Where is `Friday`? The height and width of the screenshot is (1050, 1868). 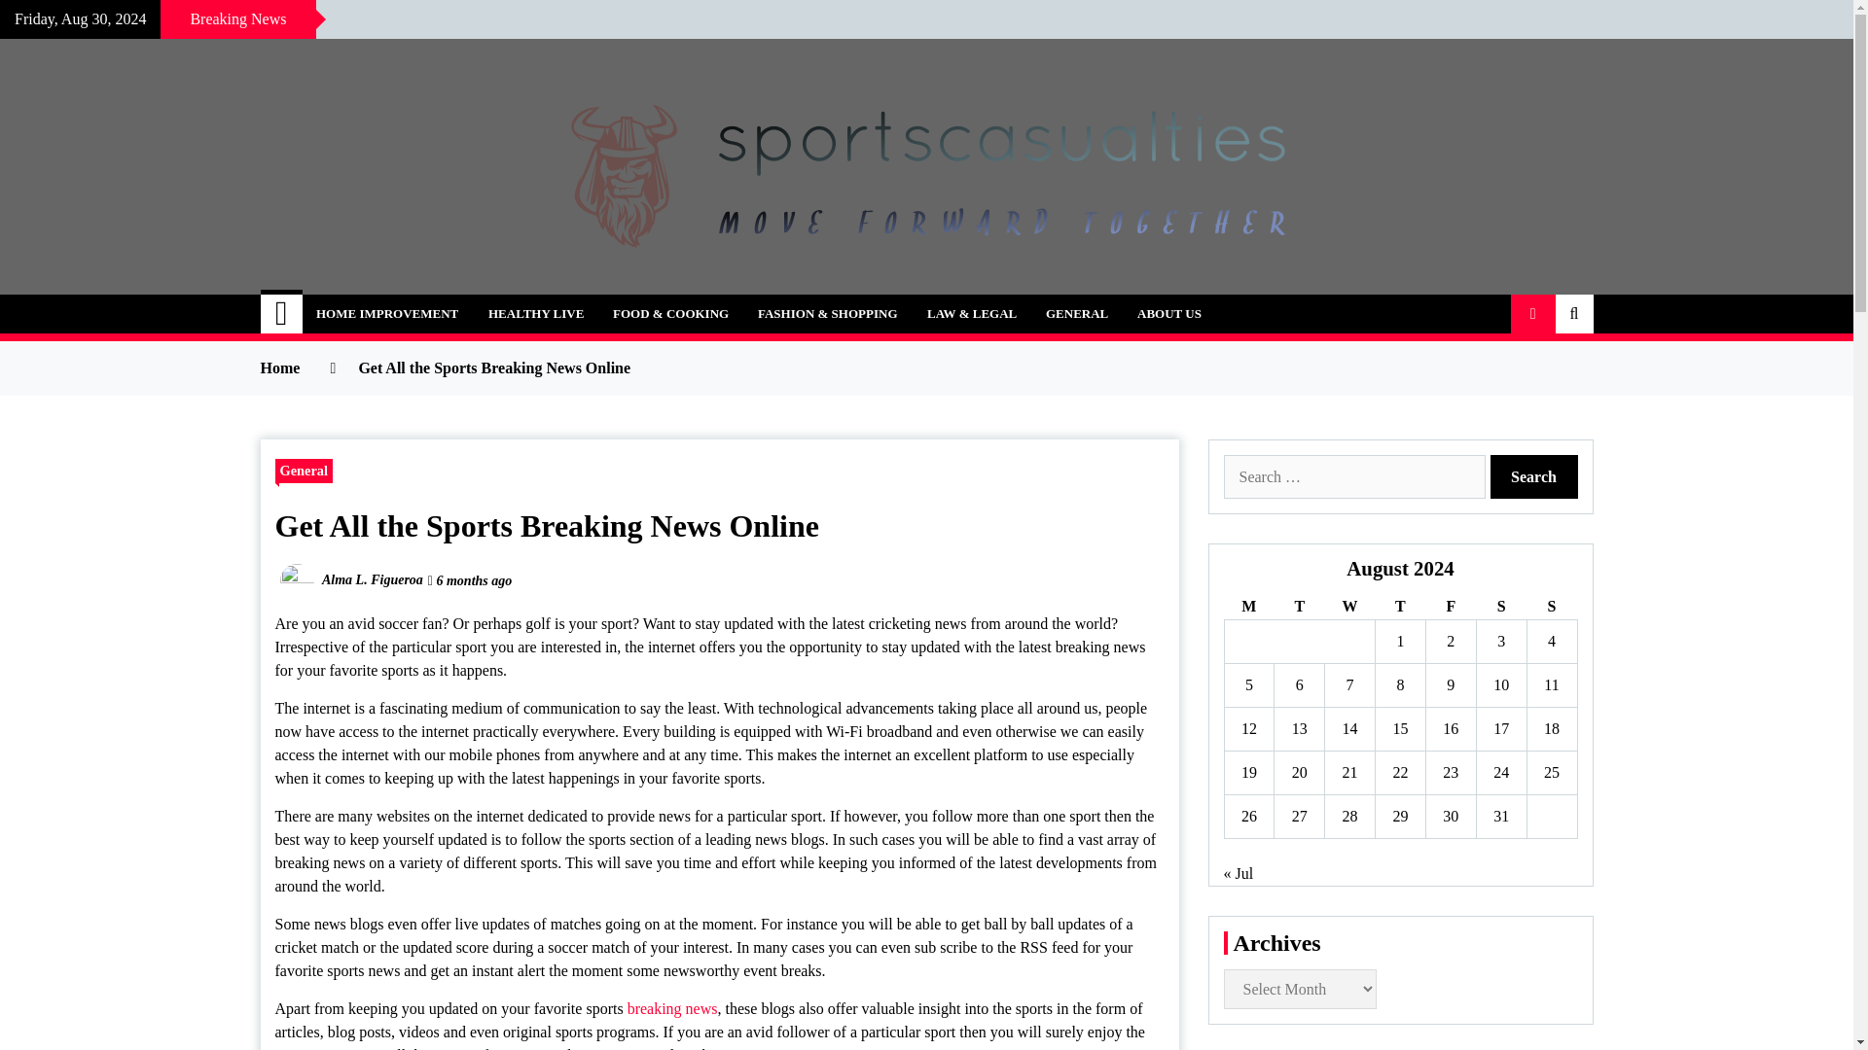 Friday is located at coordinates (1450, 607).